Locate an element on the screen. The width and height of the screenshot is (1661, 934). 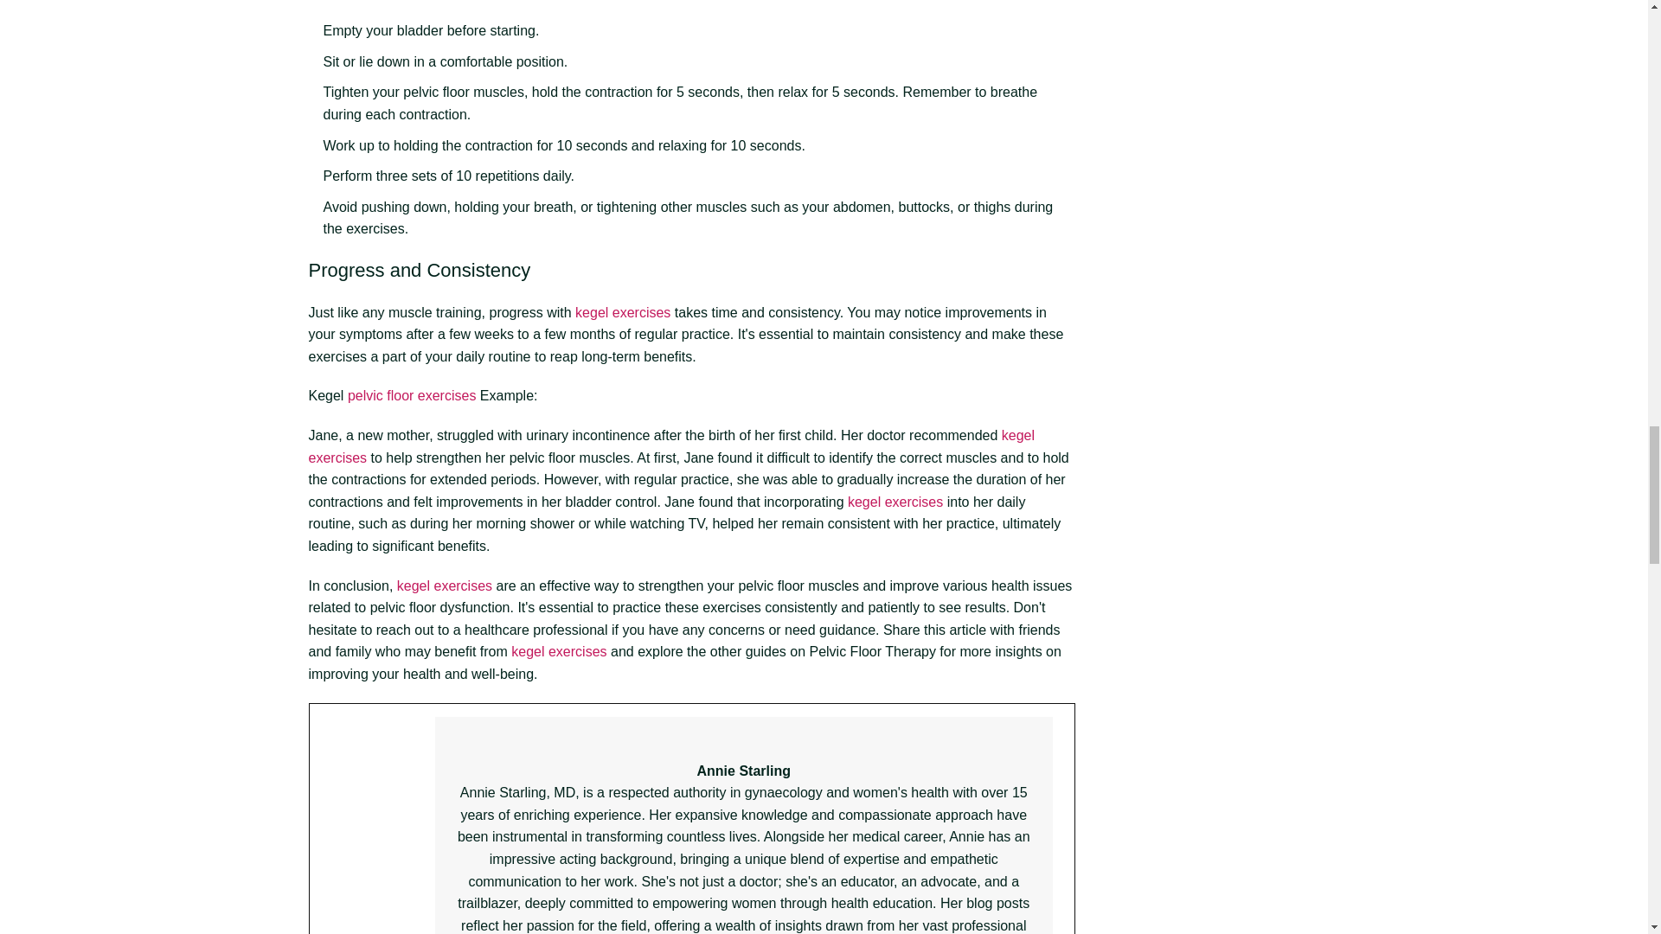
pelvic floor exercises is located at coordinates (412, 395).